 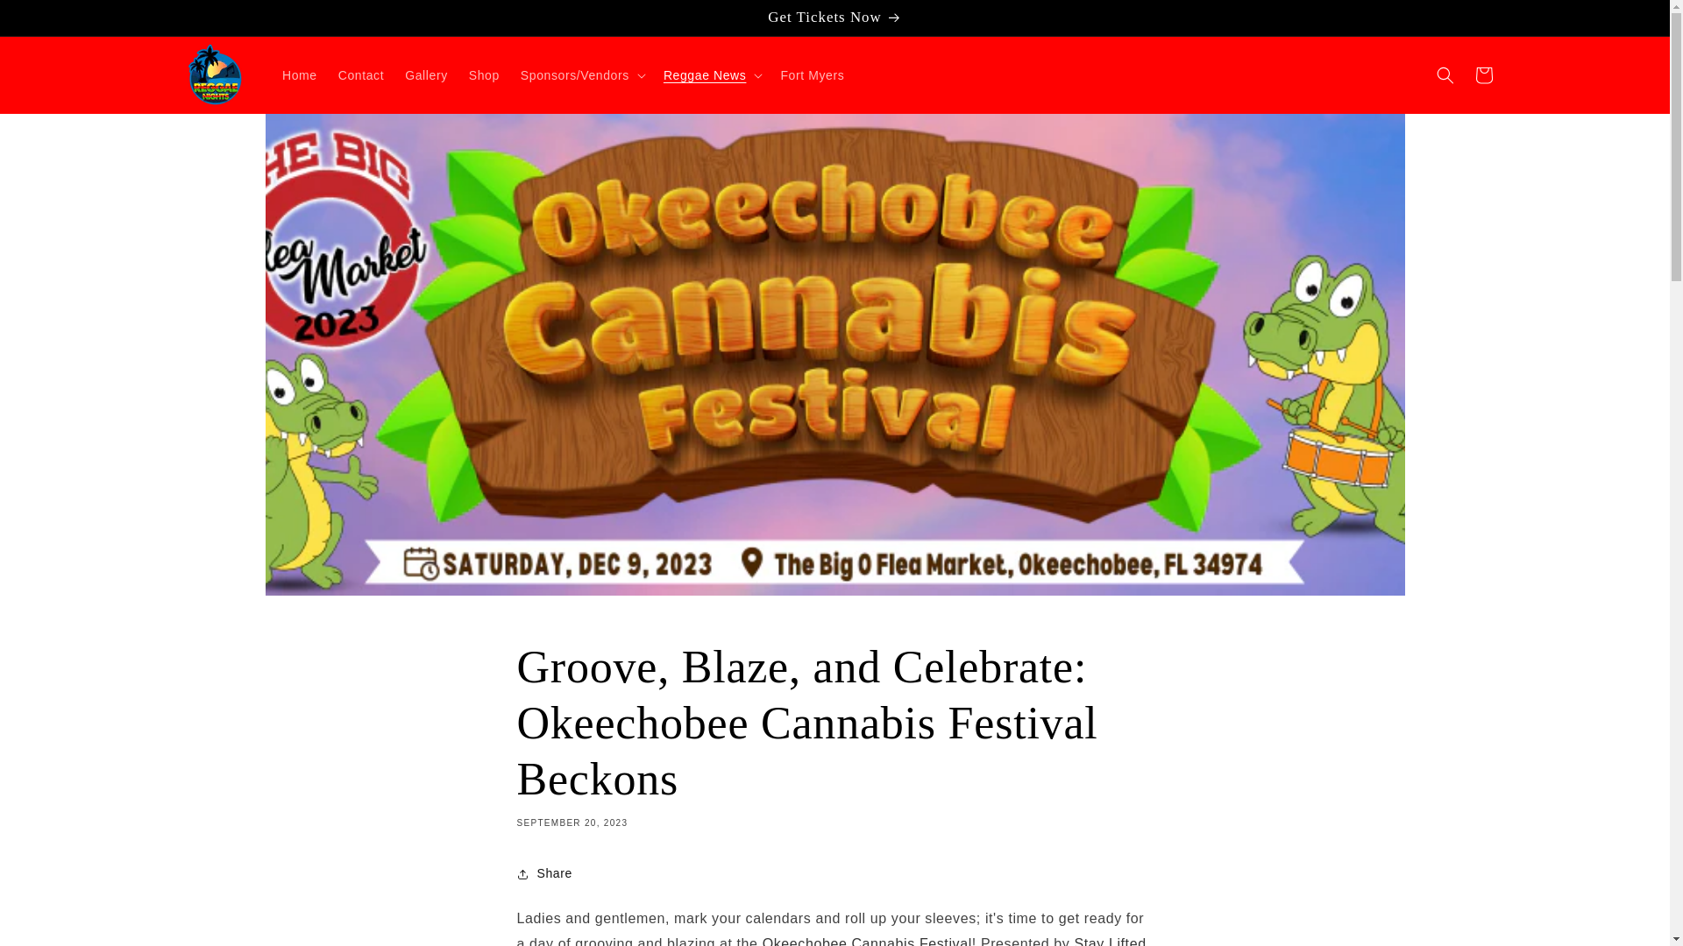 What do you see at coordinates (361, 74) in the screenshot?
I see `Contact` at bounding box center [361, 74].